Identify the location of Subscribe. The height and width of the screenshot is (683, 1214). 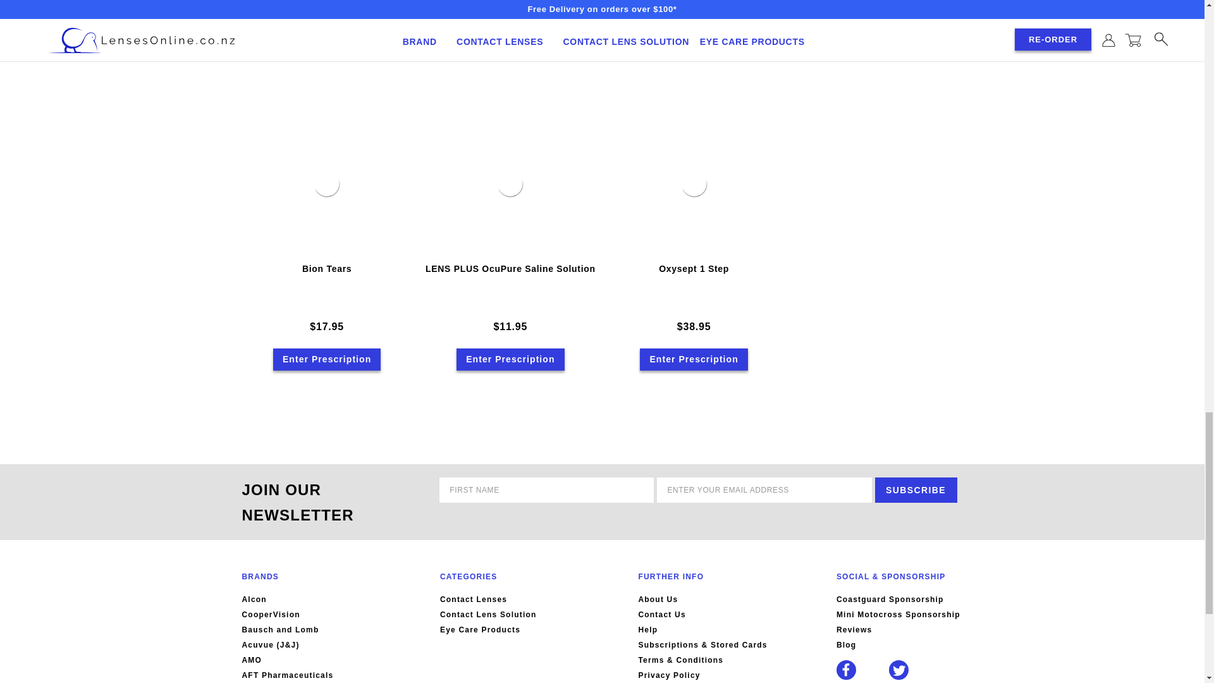
(916, 489).